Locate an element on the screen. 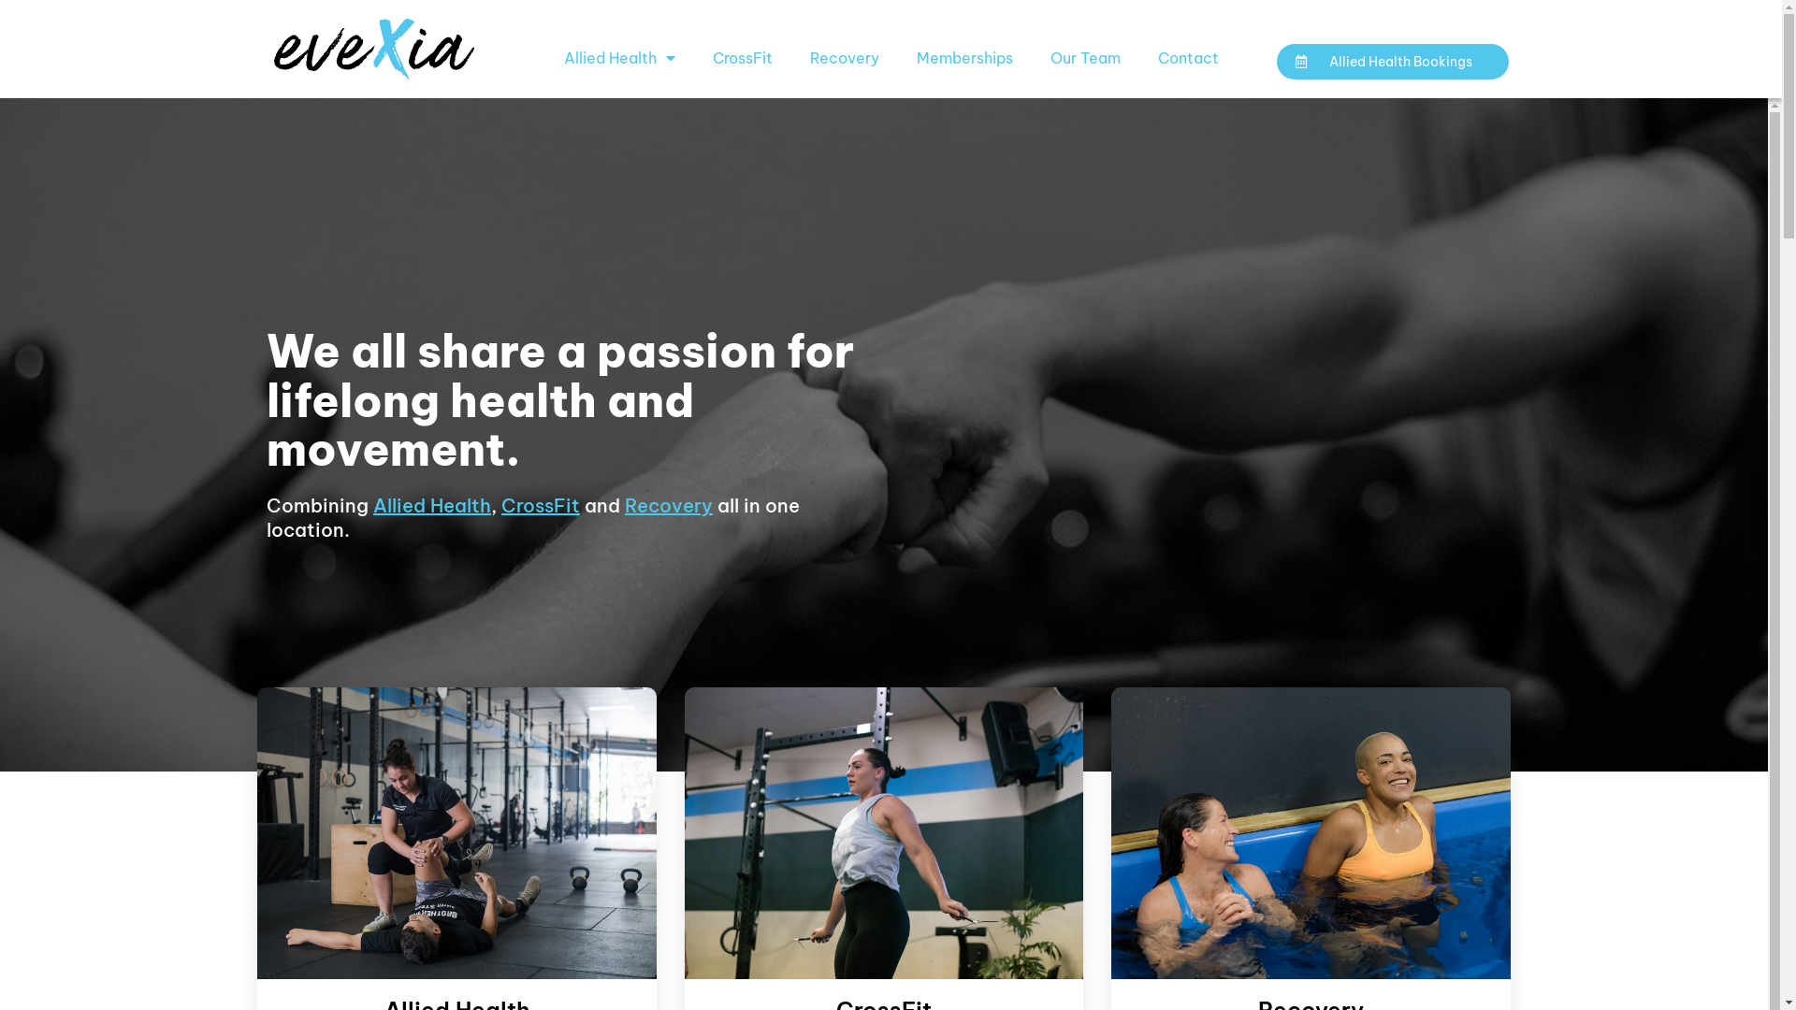  Recovery is located at coordinates (845, 58).